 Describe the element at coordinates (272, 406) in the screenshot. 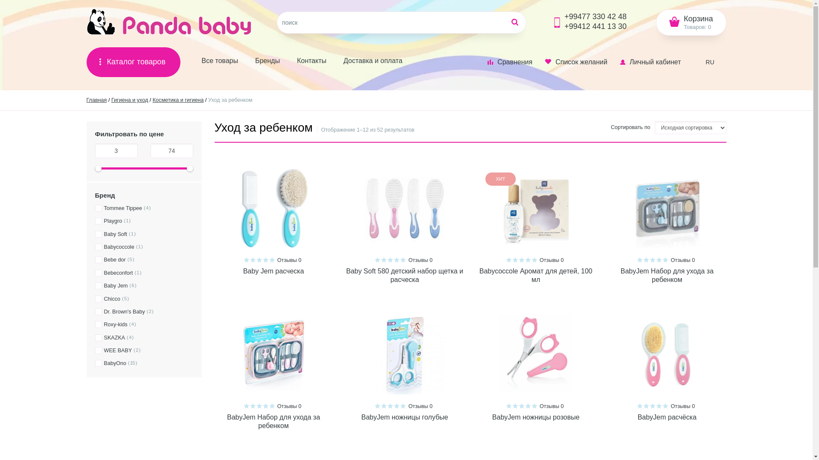

I see `0 out of 5 stars` at that location.